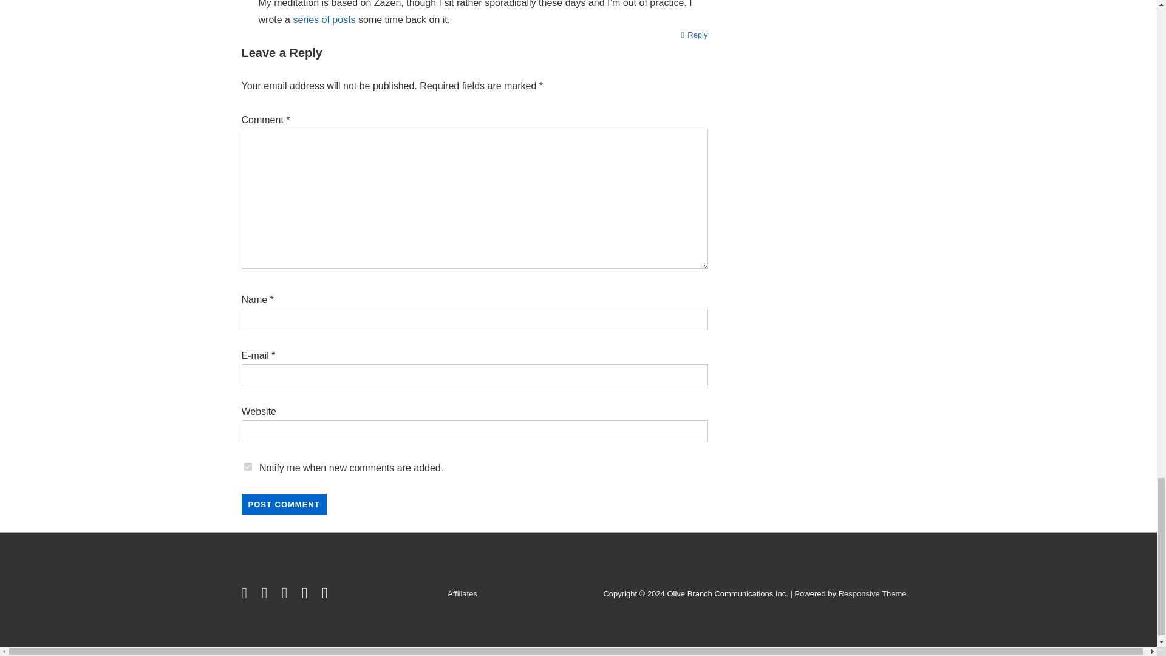 Image resolution: width=1166 pixels, height=656 pixels. I want to click on twitter, so click(247, 595).